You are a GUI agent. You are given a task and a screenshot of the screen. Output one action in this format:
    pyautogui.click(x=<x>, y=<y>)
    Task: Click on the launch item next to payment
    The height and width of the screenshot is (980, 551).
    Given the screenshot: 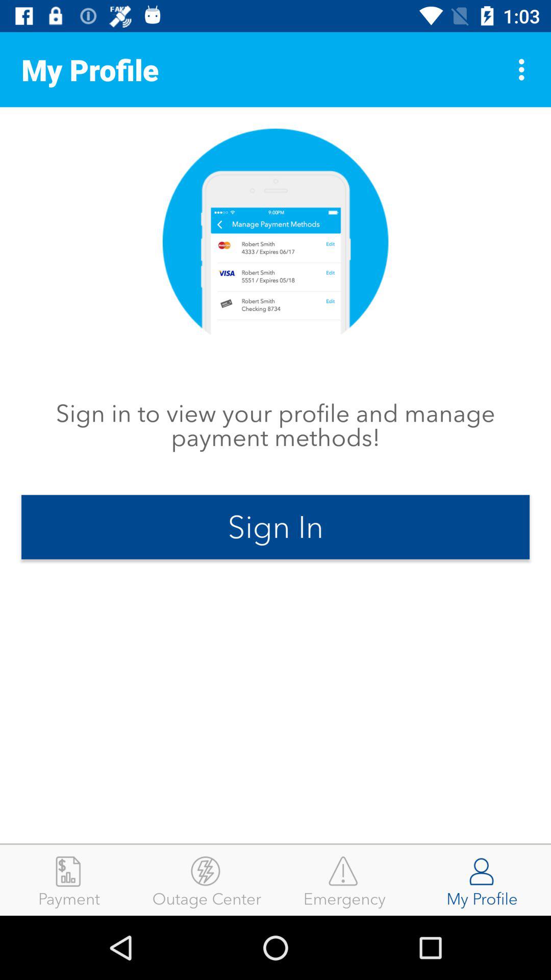 What is the action you would take?
    pyautogui.click(x=207, y=880)
    